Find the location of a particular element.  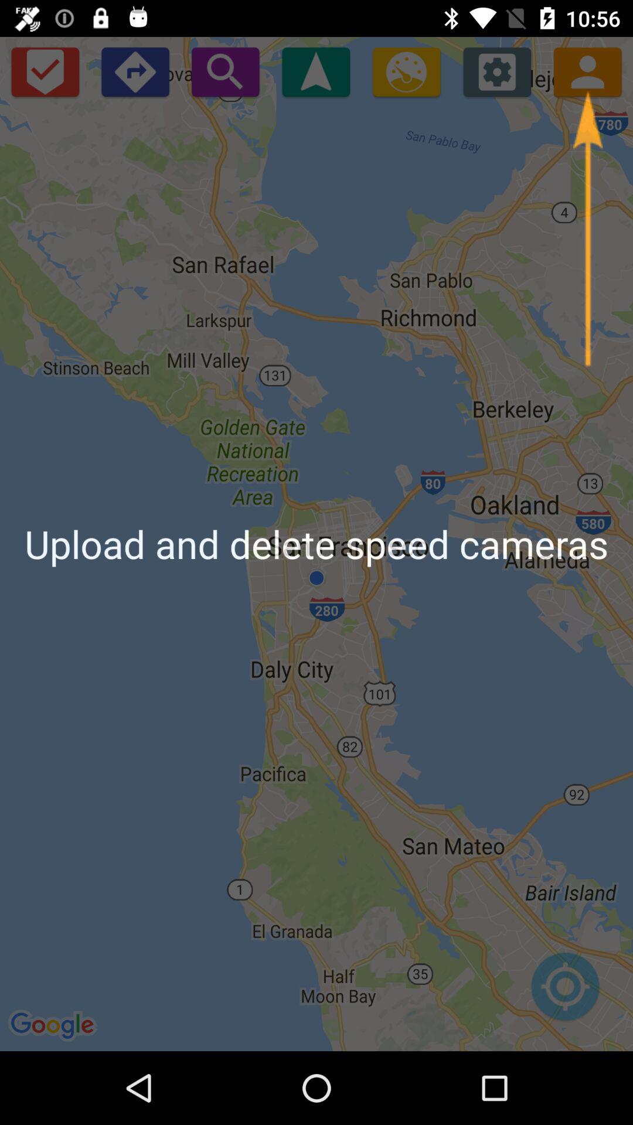

search is located at coordinates (225, 71).